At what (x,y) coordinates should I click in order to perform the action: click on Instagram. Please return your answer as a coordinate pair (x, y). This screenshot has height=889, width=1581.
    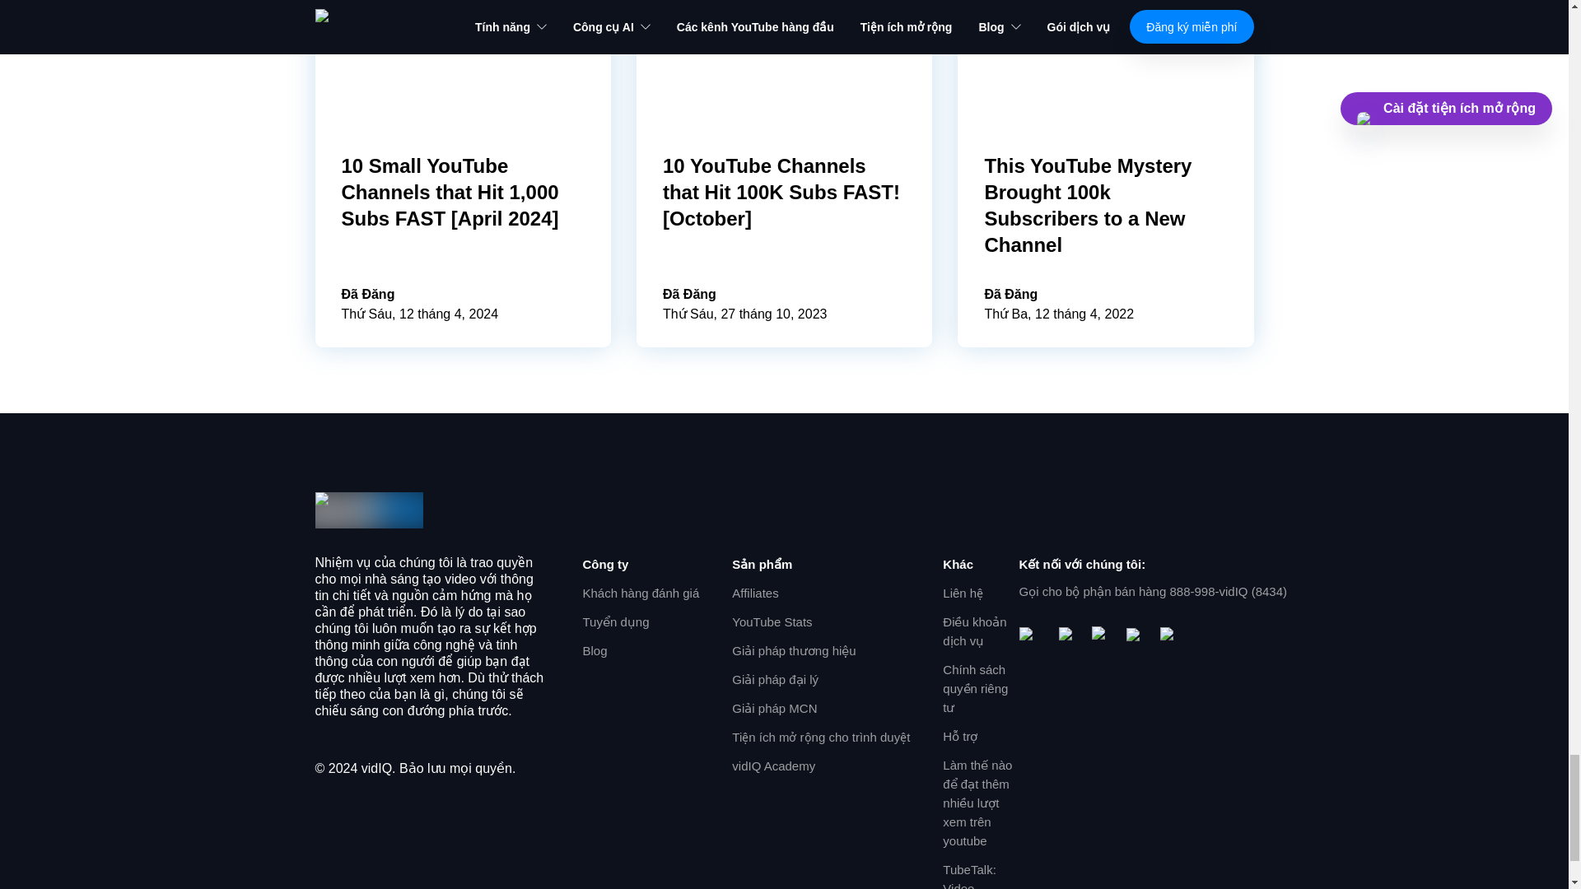
    Looking at the image, I should click on (1102, 637).